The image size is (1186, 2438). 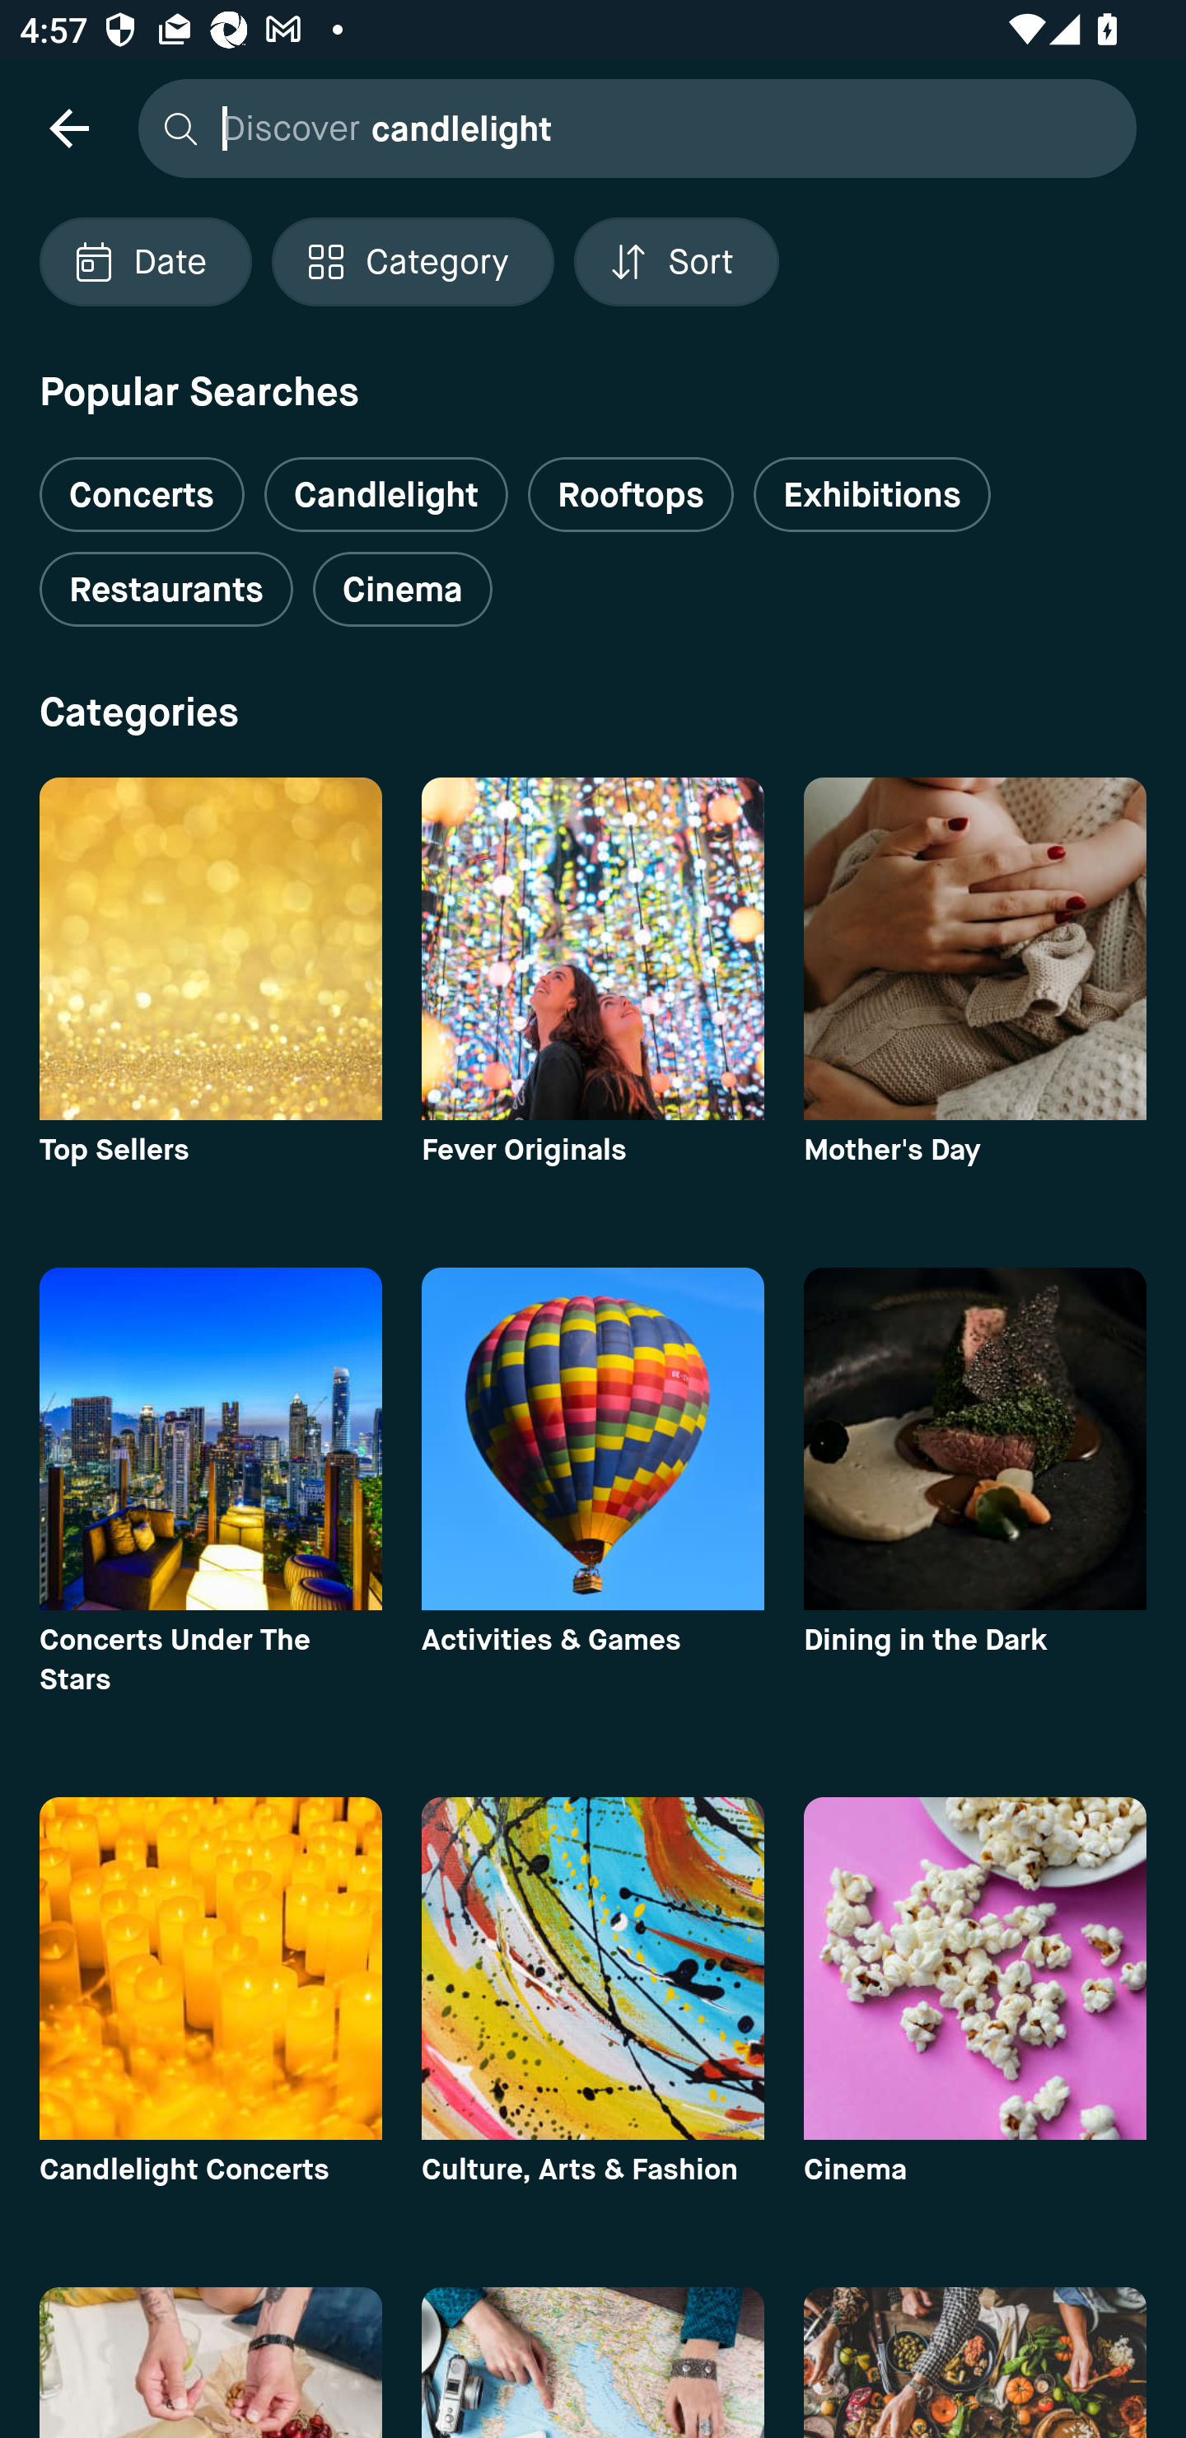 I want to click on category image, so click(x=210, y=1969).